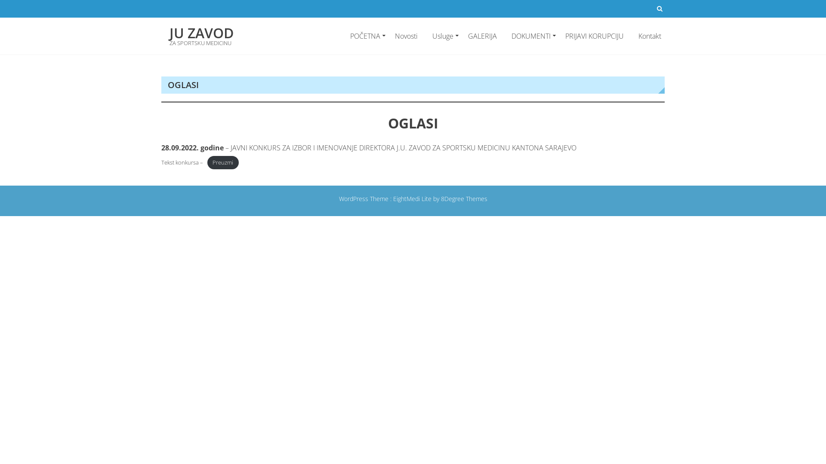  I want to click on EightMedi Lite, so click(413, 198).